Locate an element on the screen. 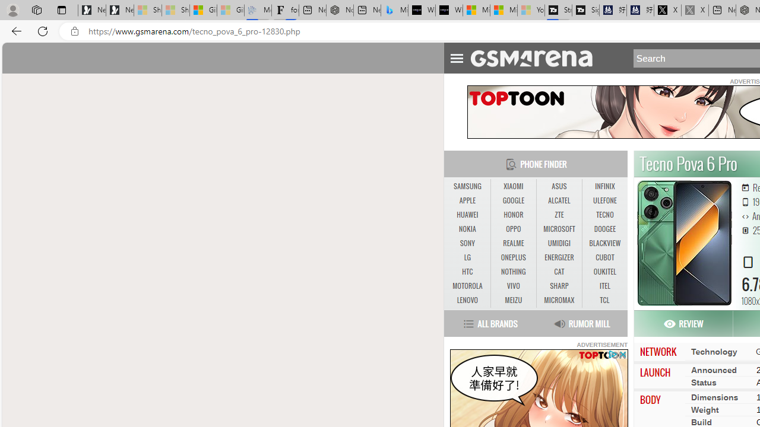 Image resolution: width=760 pixels, height=427 pixels. Class: privacy_out is located at coordinates (612, 353).